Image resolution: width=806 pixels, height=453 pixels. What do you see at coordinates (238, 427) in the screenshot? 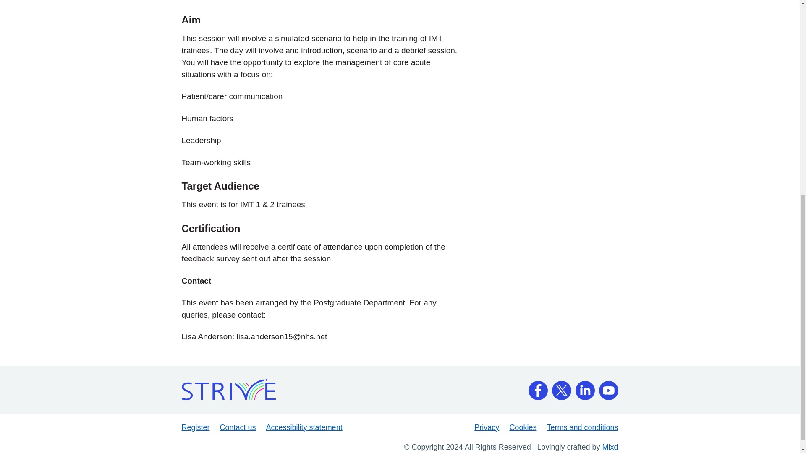
I see `Contact us` at bounding box center [238, 427].